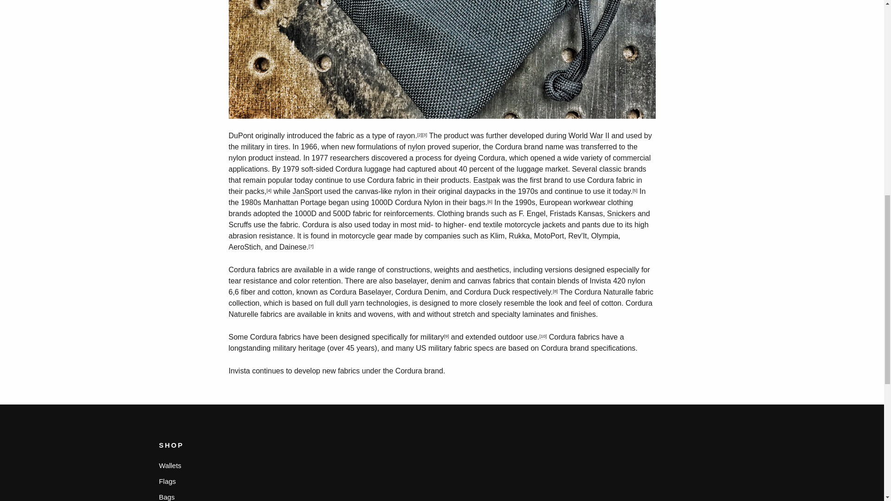 The width and height of the screenshot is (891, 501). Describe the element at coordinates (307, 192) in the screenshot. I see `JanSport` at that location.